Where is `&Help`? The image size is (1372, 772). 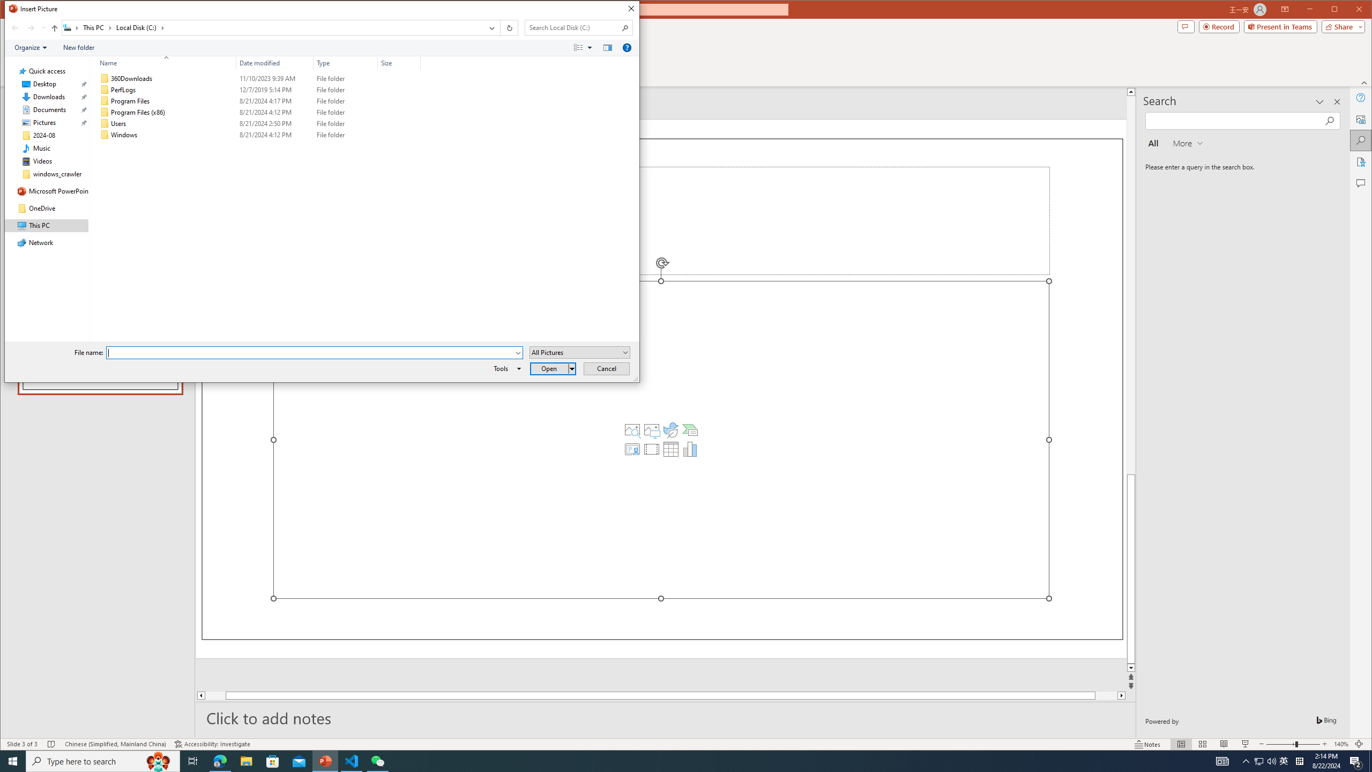 &Help is located at coordinates (627, 48).